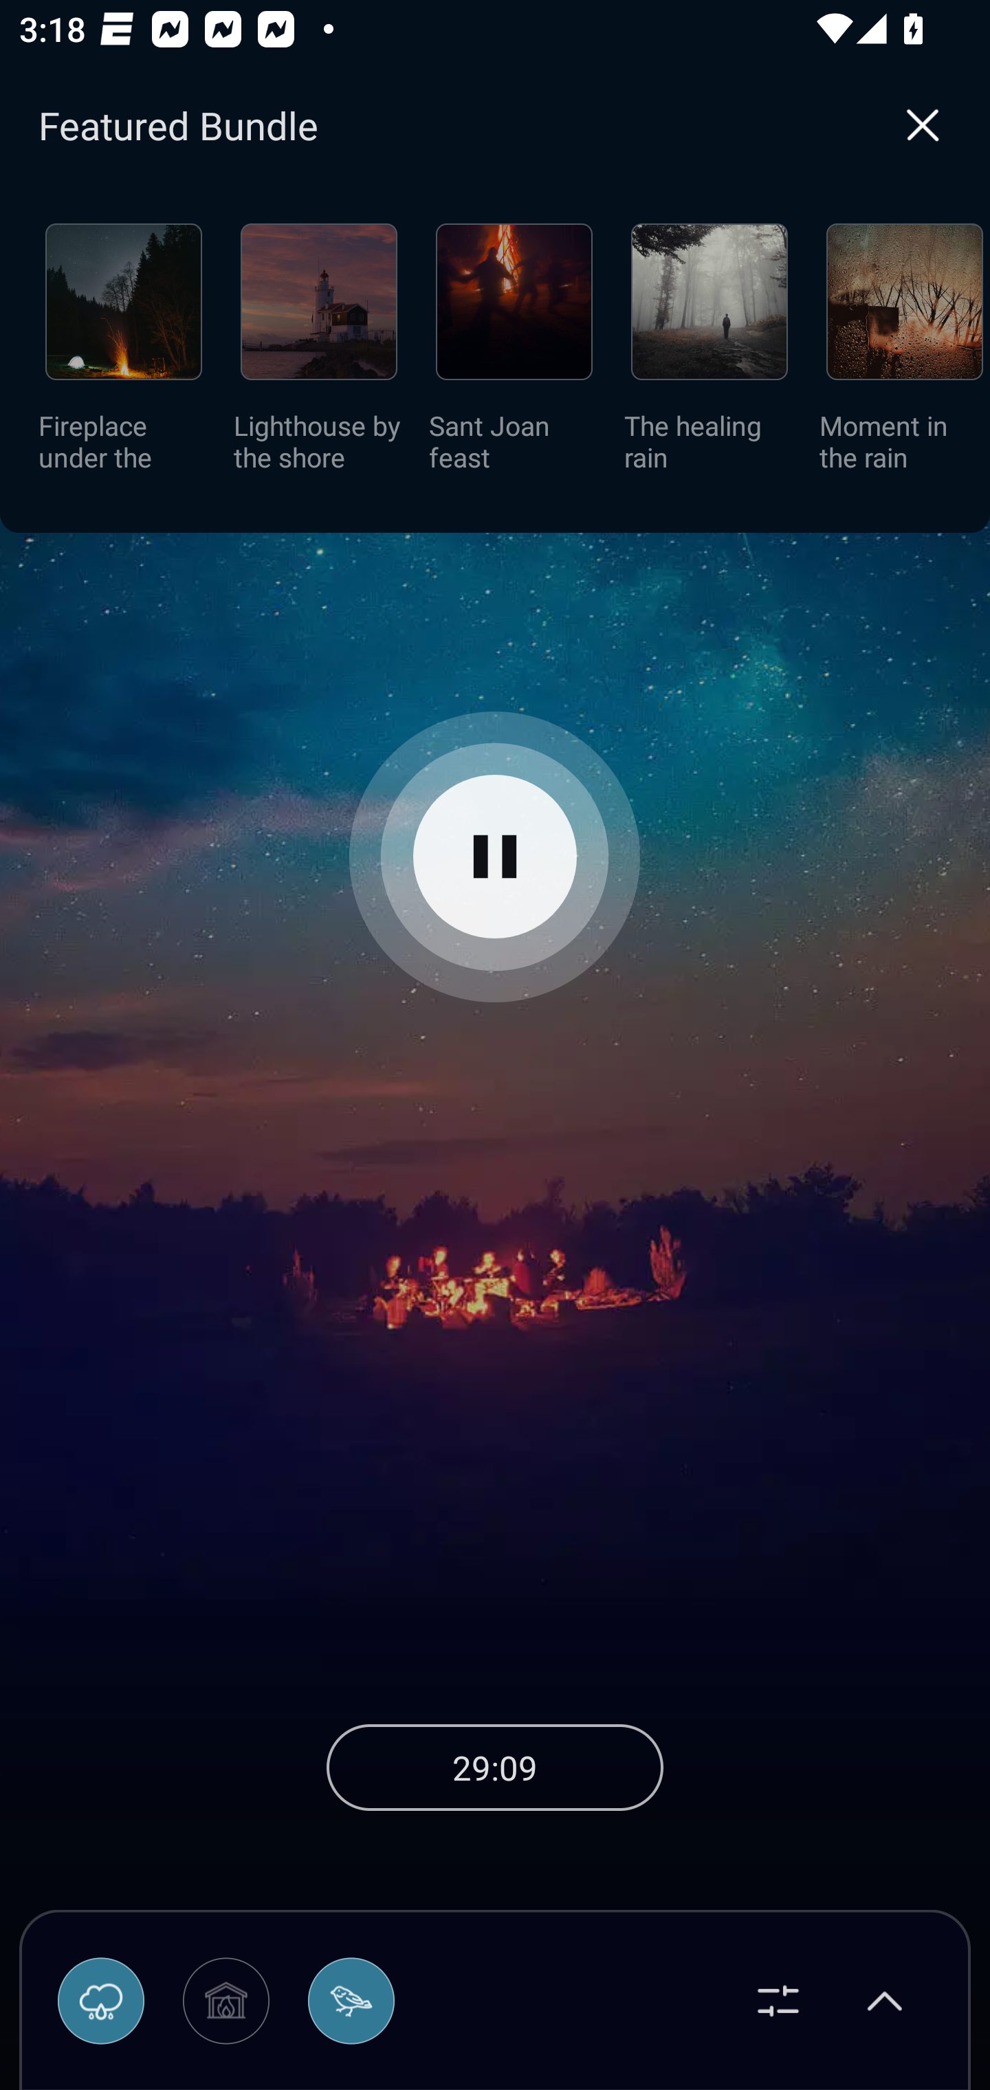 The image size is (990, 2090). Describe the element at coordinates (124, 356) in the screenshot. I see `Fireplace under the milky way` at that location.